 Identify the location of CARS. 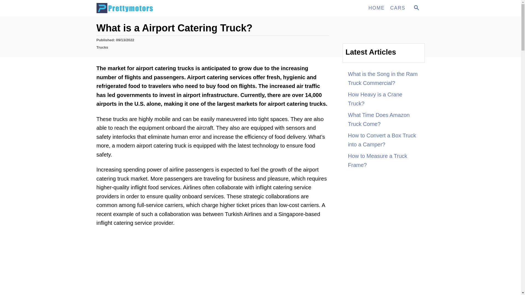
(398, 8).